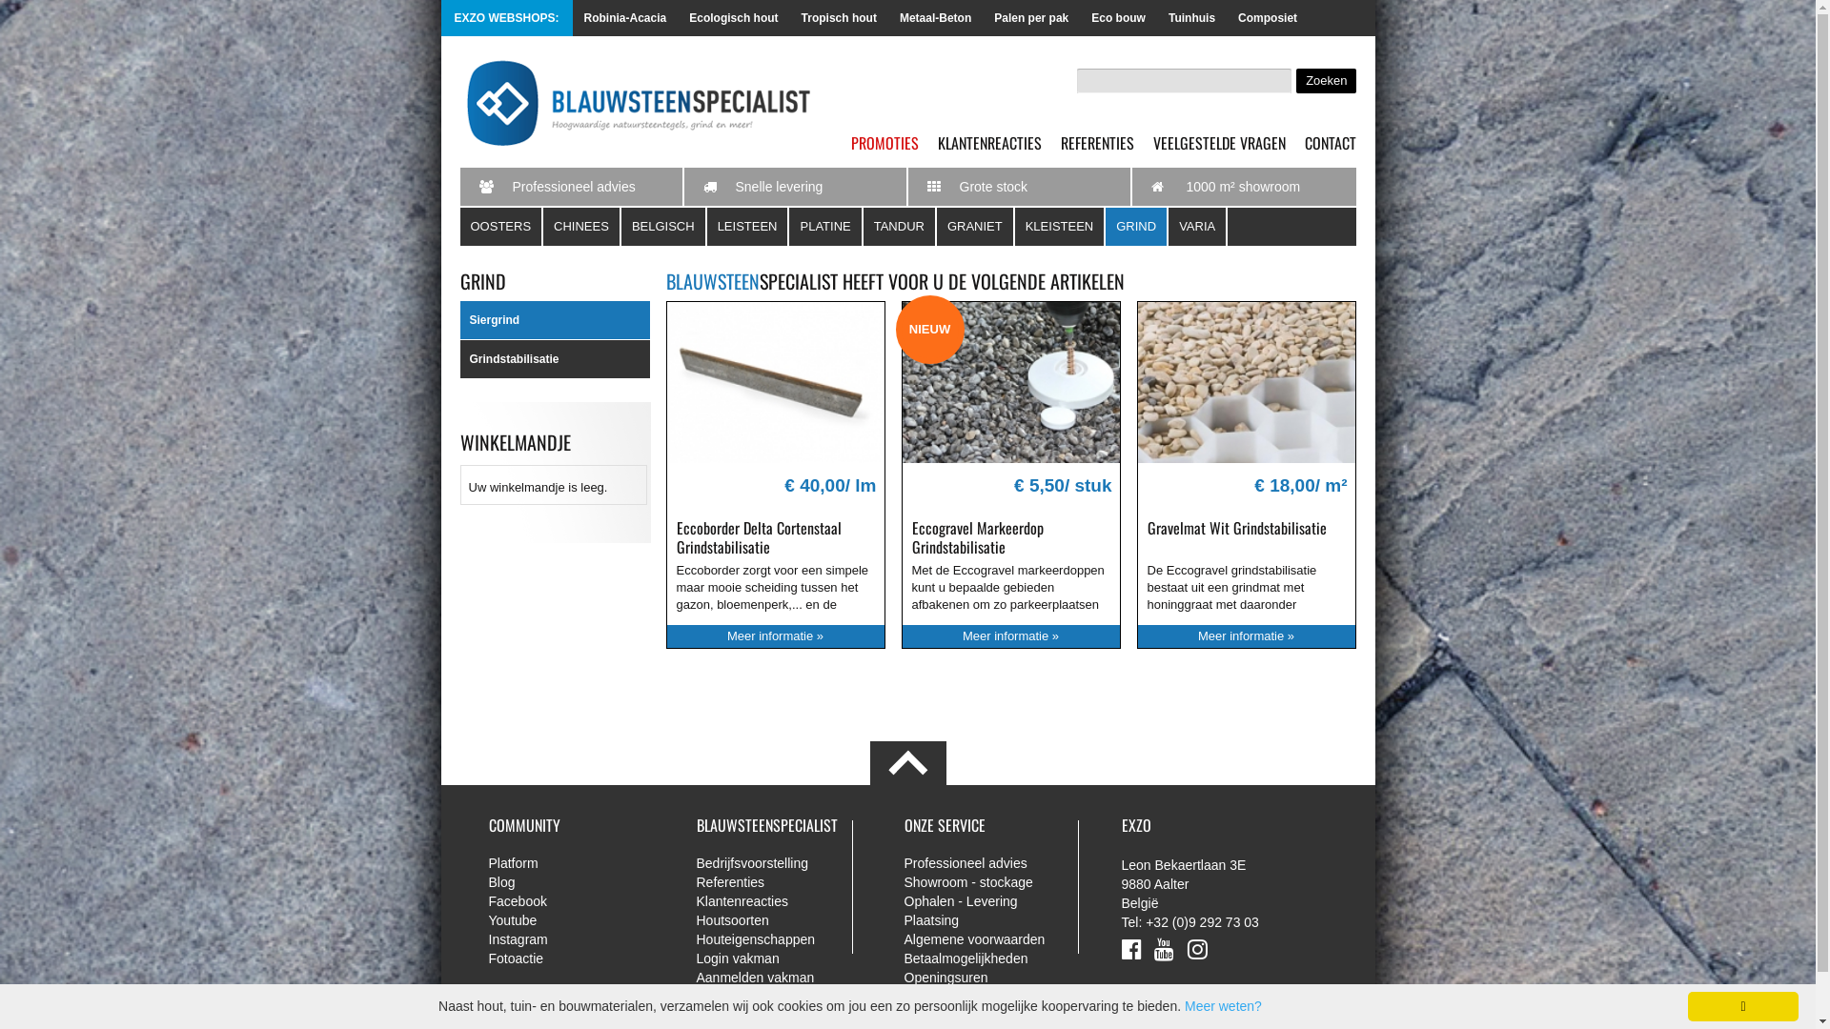  Describe the element at coordinates (884, 143) in the screenshot. I see `PROMOTIES` at that location.